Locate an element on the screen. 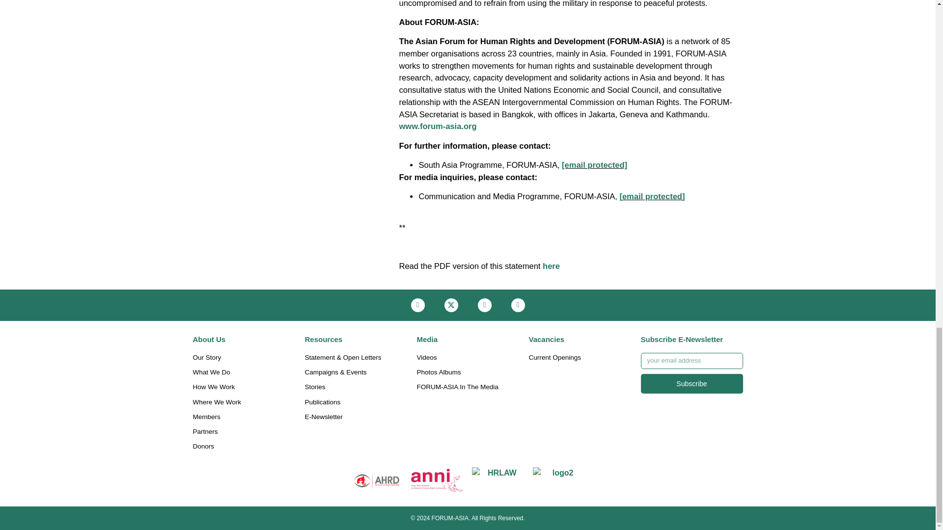  Default Title is located at coordinates (559, 480).